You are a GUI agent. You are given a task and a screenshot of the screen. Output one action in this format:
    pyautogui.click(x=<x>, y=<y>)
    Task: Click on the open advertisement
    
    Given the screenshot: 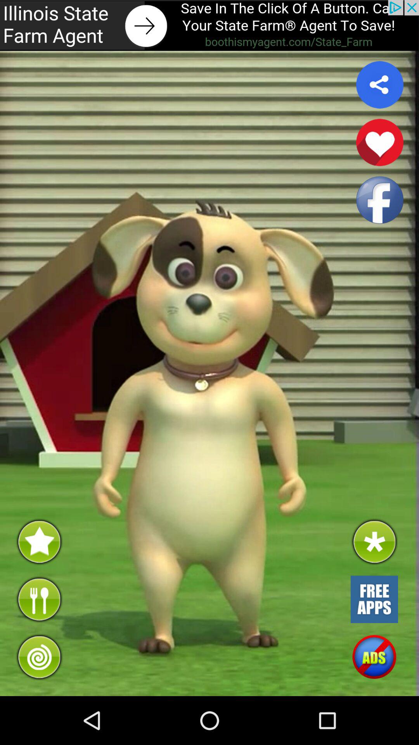 What is the action you would take?
    pyautogui.click(x=209, y=26)
    